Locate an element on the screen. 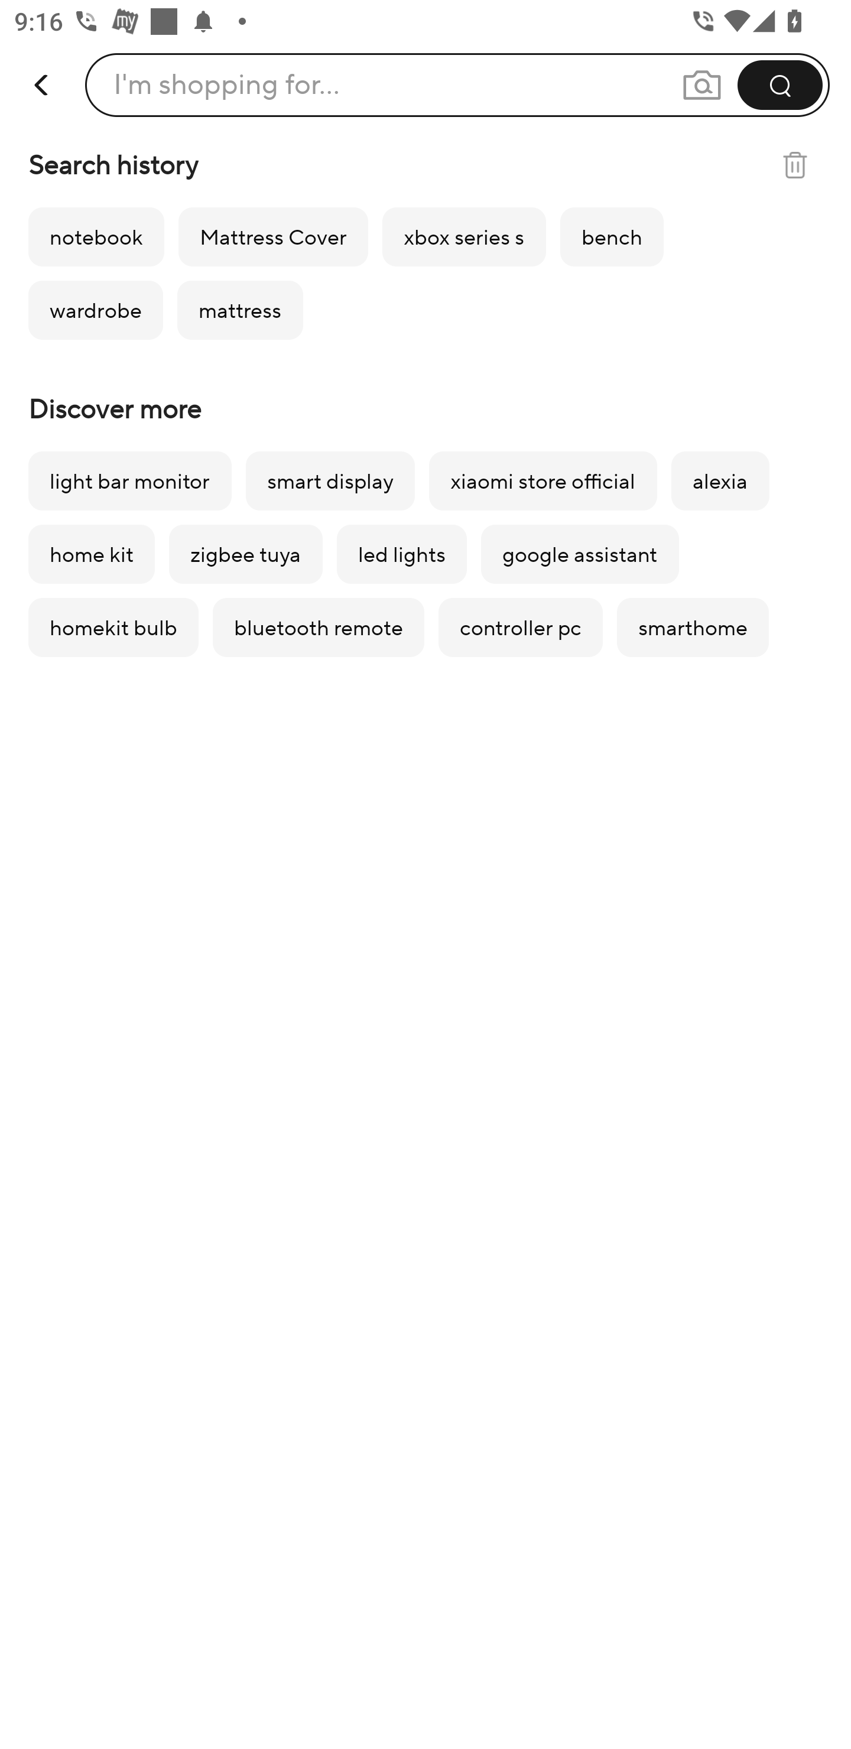 This screenshot has width=851, height=1749. zigbee tuya is located at coordinates (246, 554).